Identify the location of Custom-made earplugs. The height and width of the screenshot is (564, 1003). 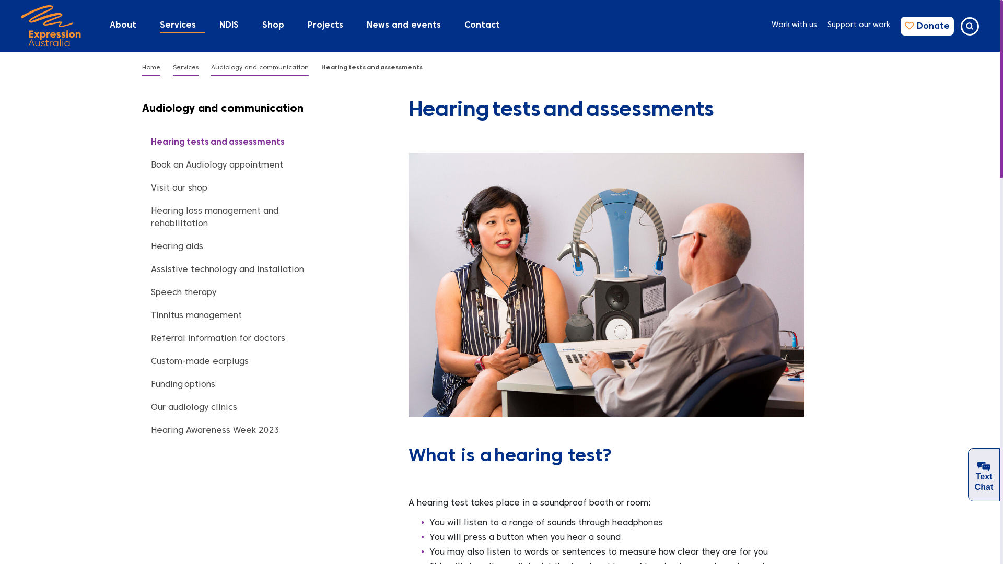
(201, 362).